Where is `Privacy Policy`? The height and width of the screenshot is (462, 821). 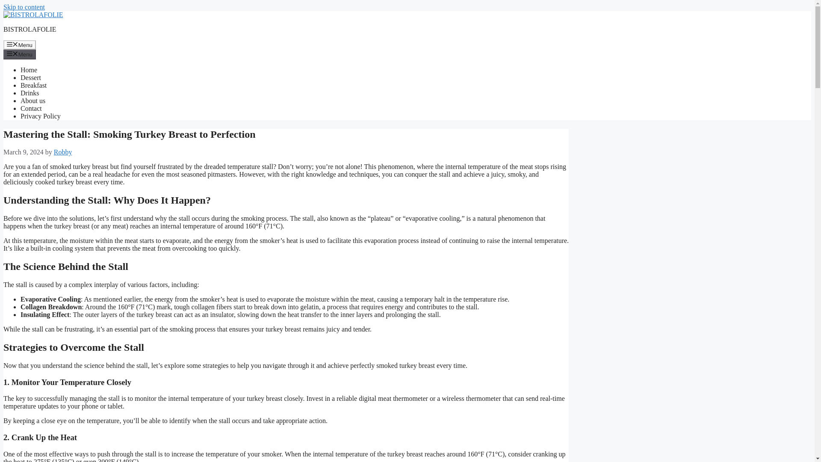 Privacy Policy is located at coordinates (41, 116).